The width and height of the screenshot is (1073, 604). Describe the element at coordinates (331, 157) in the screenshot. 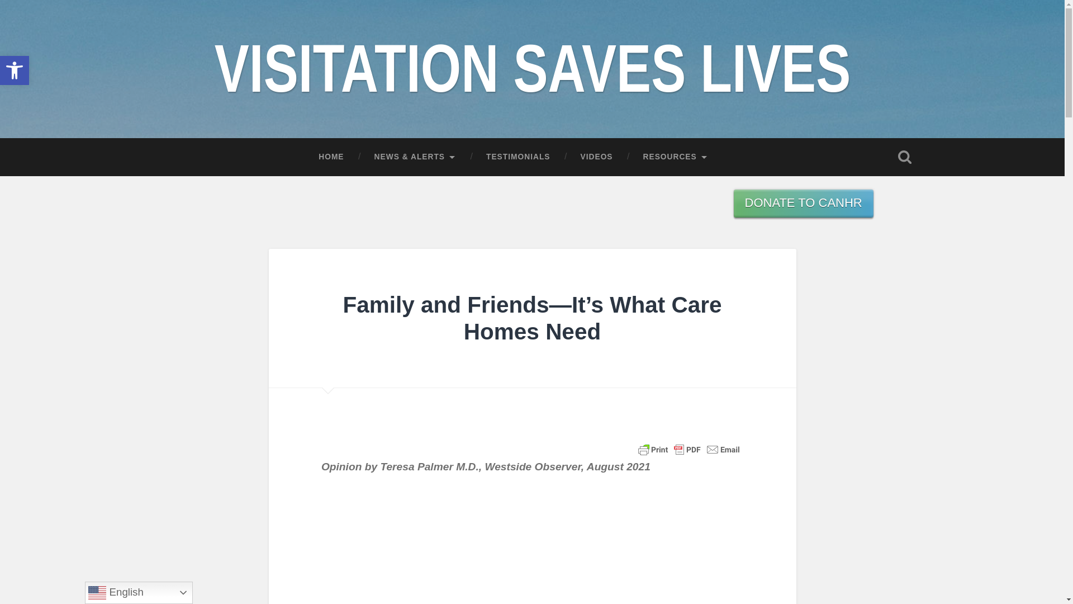

I see `Accessibility Tools` at that location.